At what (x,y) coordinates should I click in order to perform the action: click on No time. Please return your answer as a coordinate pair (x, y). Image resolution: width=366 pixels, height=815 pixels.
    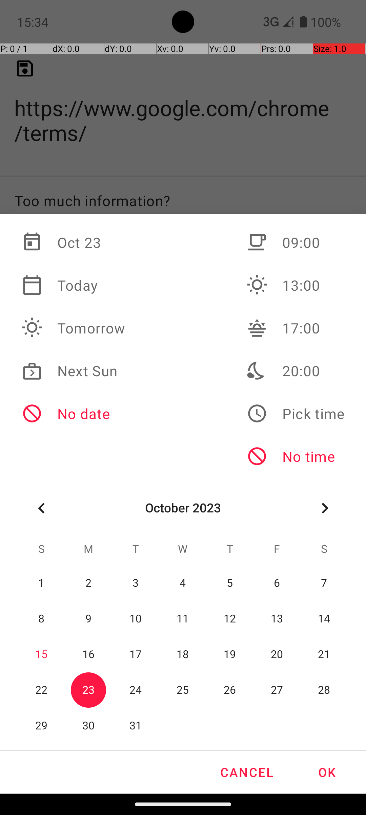
    Looking at the image, I should click on (296, 456).